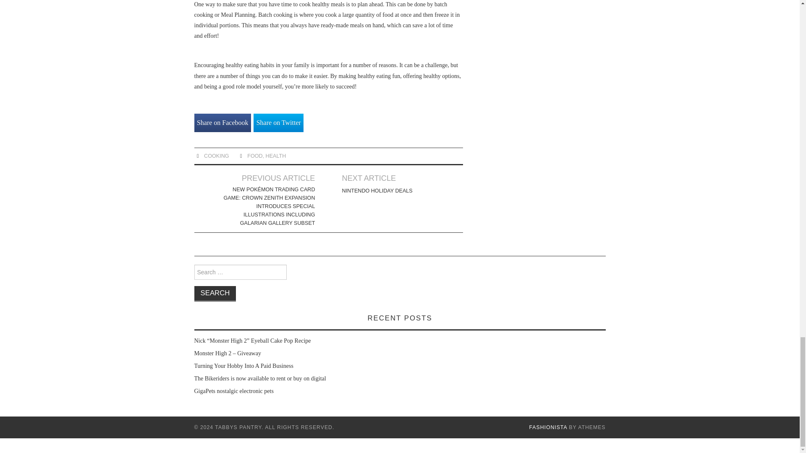  I want to click on Share on Twitter, so click(279, 123).